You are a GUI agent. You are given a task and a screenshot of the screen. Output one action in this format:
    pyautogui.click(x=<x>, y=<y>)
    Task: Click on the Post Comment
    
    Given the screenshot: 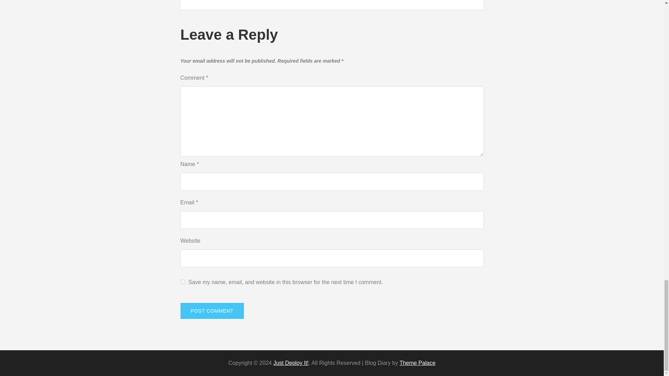 What is the action you would take?
    pyautogui.click(x=212, y=311)
    